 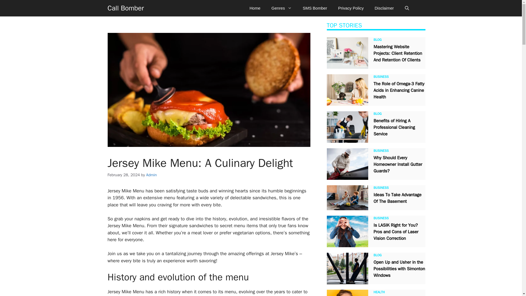 What do you see at coordinates (378, 40) in the screenshot?
I see `BLOG` at bounding box center [378, 40].